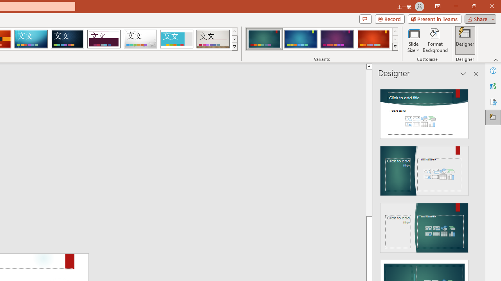 The height and width of the screenshot is (281, 501). Describe the element at coordinates (234, 47) in the screenshot. I see `Themes` at that location.